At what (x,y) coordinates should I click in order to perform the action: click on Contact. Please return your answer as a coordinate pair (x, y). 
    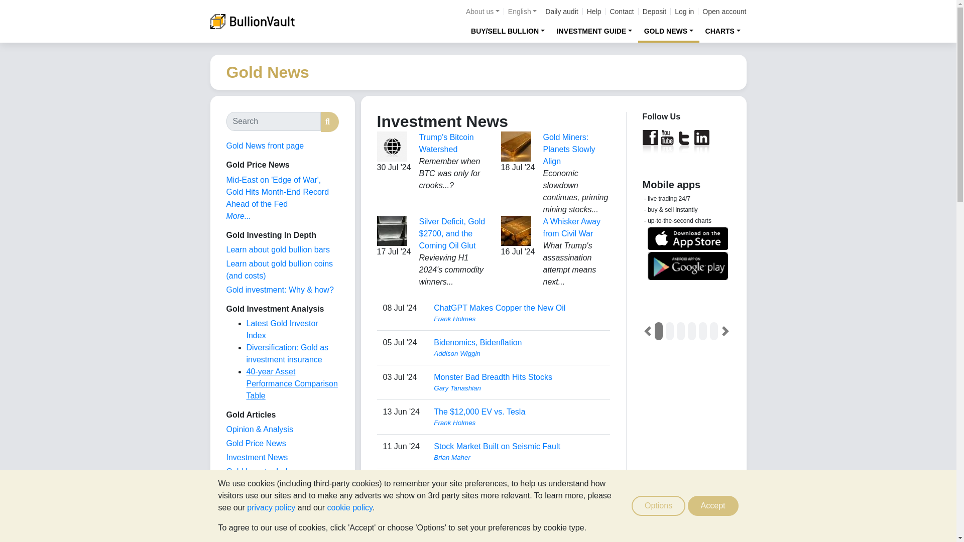
    Looking at the image, I should click on (621, 12).